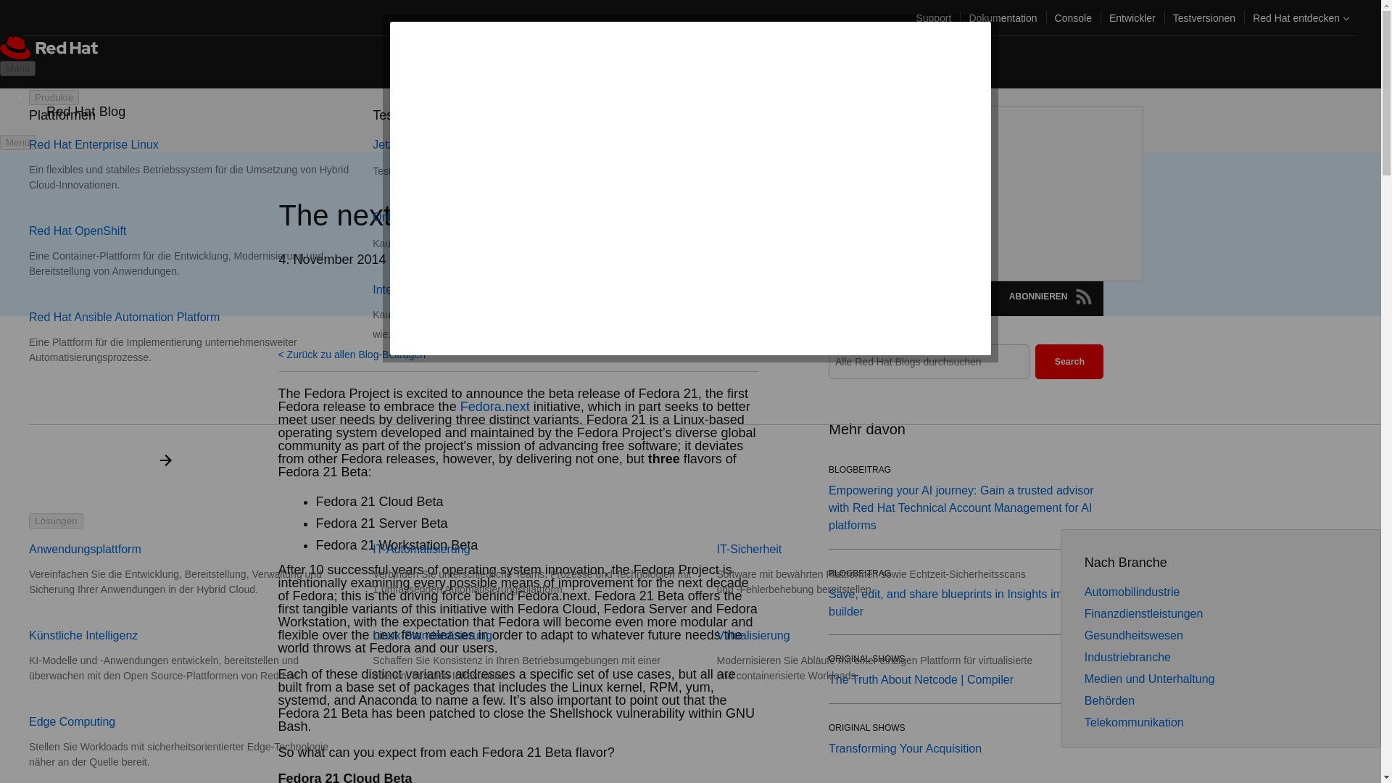 The width and height of the screenshot is (1392, 783). I want to click on Dokumentation, so click(1002, 17).